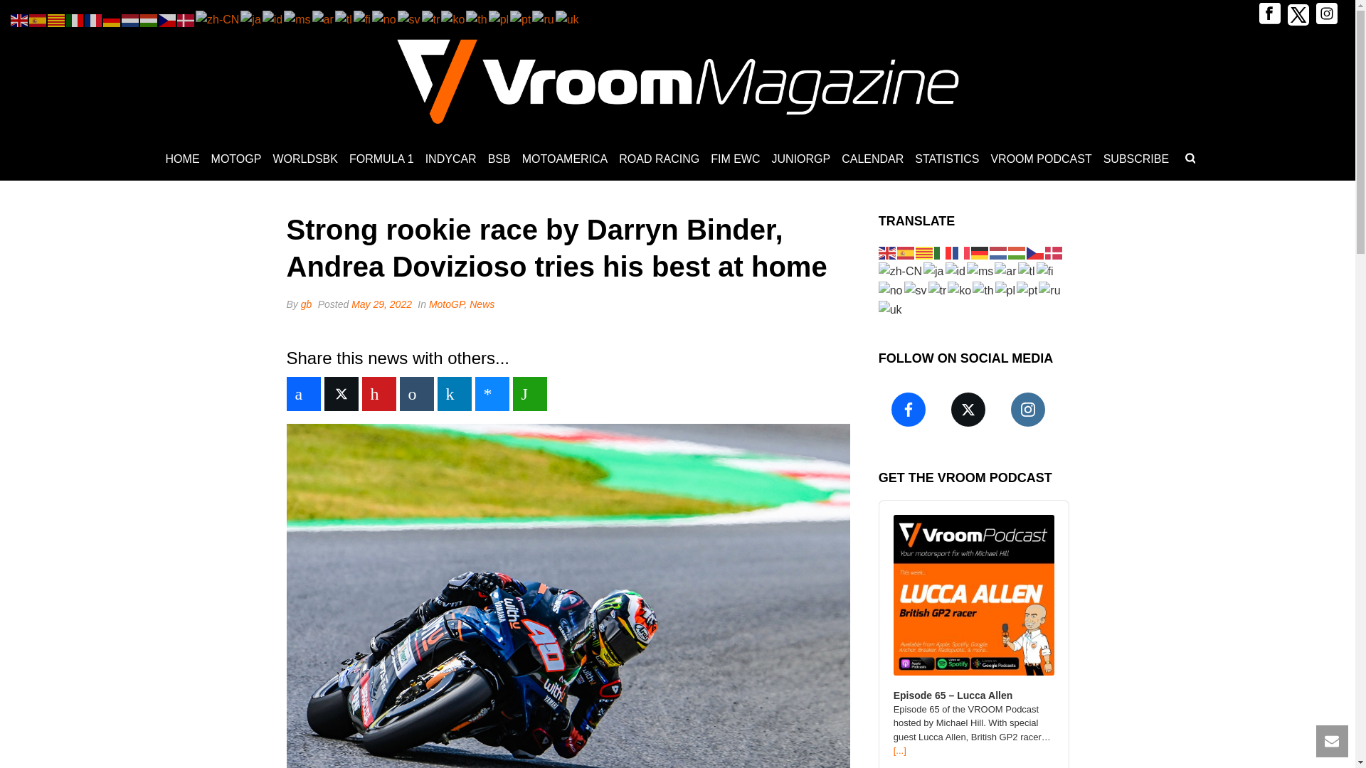 The height and width of the screenshot is (768, 1366). What do you see at coordinates (801, 159) in the screenshot?
I see `JUNIORGP` at bounding box center [801, 159].